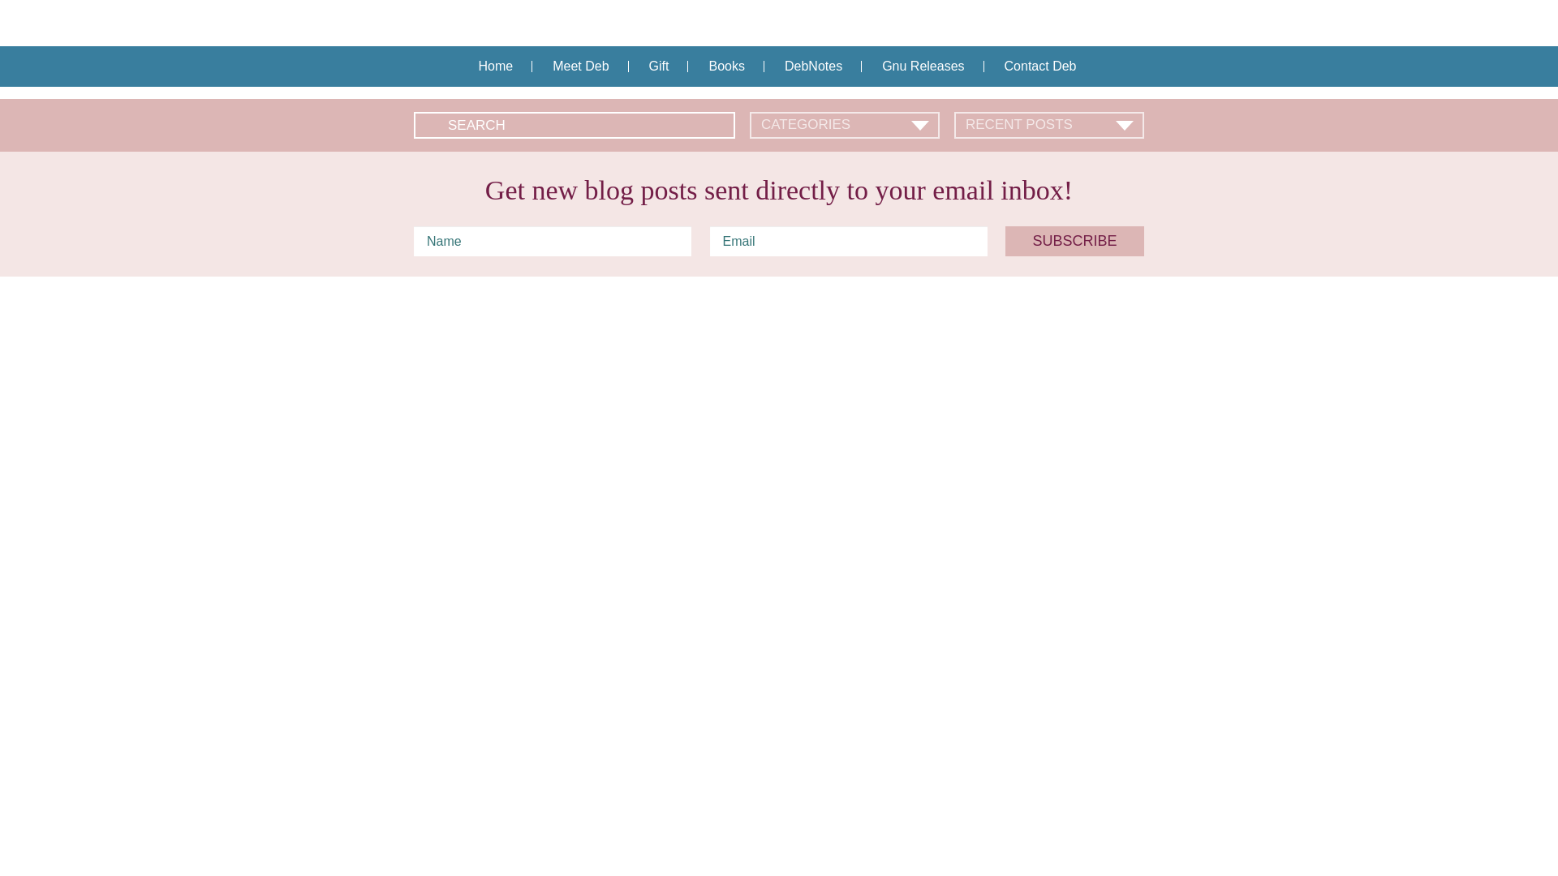 The height and width of the screenshot is (876, 1558). I want to click on DebNotes, so click(813, 67).